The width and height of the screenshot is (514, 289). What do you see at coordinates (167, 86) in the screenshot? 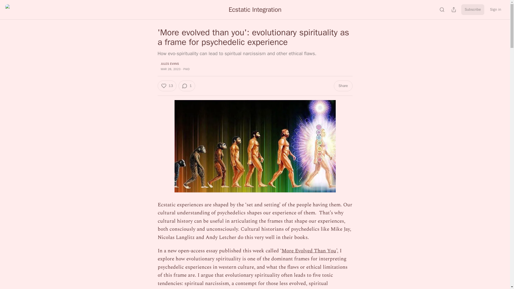
I see `13` at bounding box center [167, 86].